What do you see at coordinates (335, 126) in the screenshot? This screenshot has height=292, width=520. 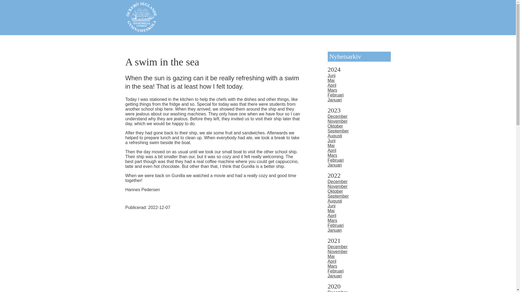 I see `okt 2023` at bounding box center [335, 126].